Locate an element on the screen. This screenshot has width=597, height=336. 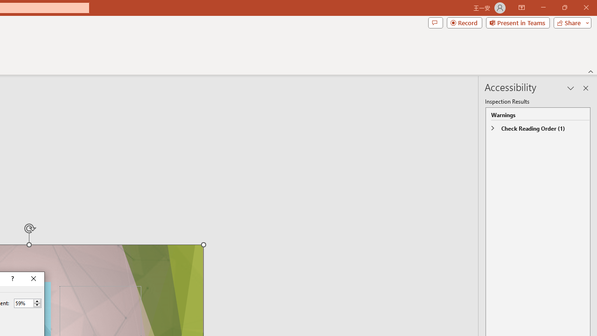
Percent is located at coordinates (23, 303).